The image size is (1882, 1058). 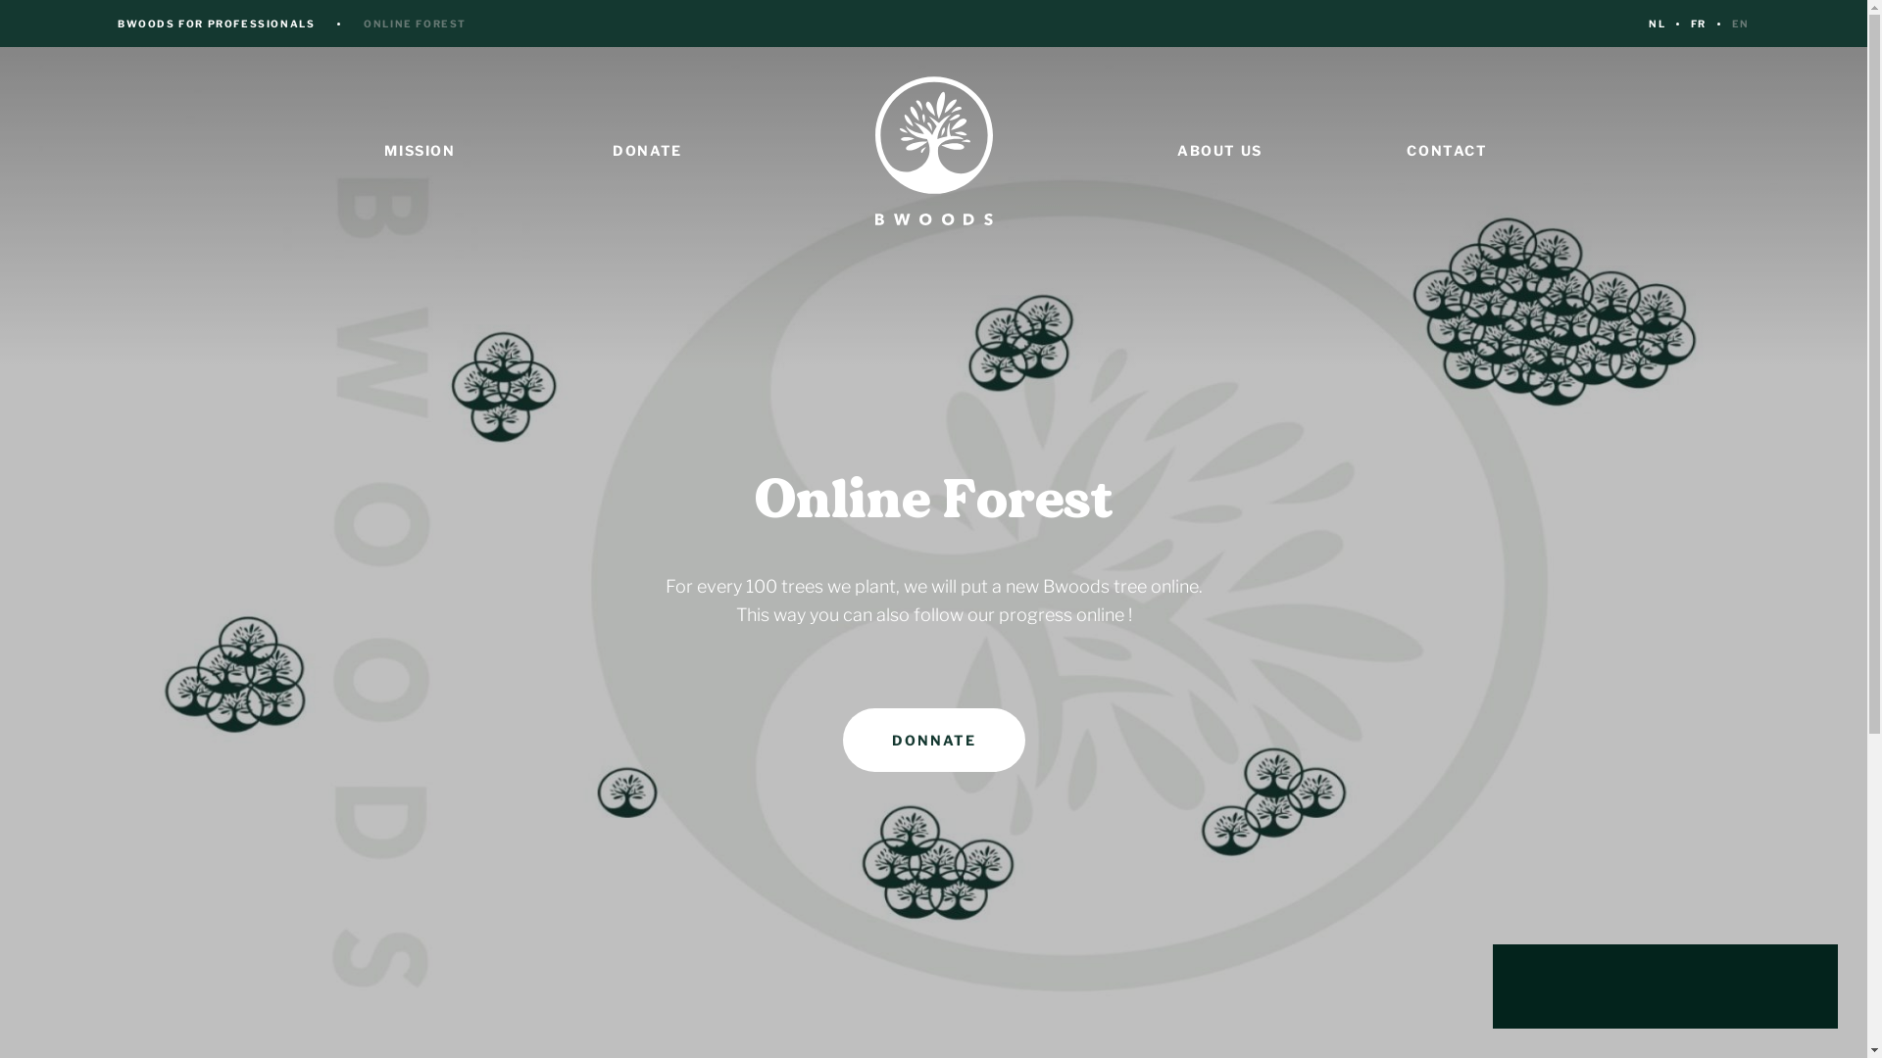 I want to click on FR, so click(x=1699, y=24).